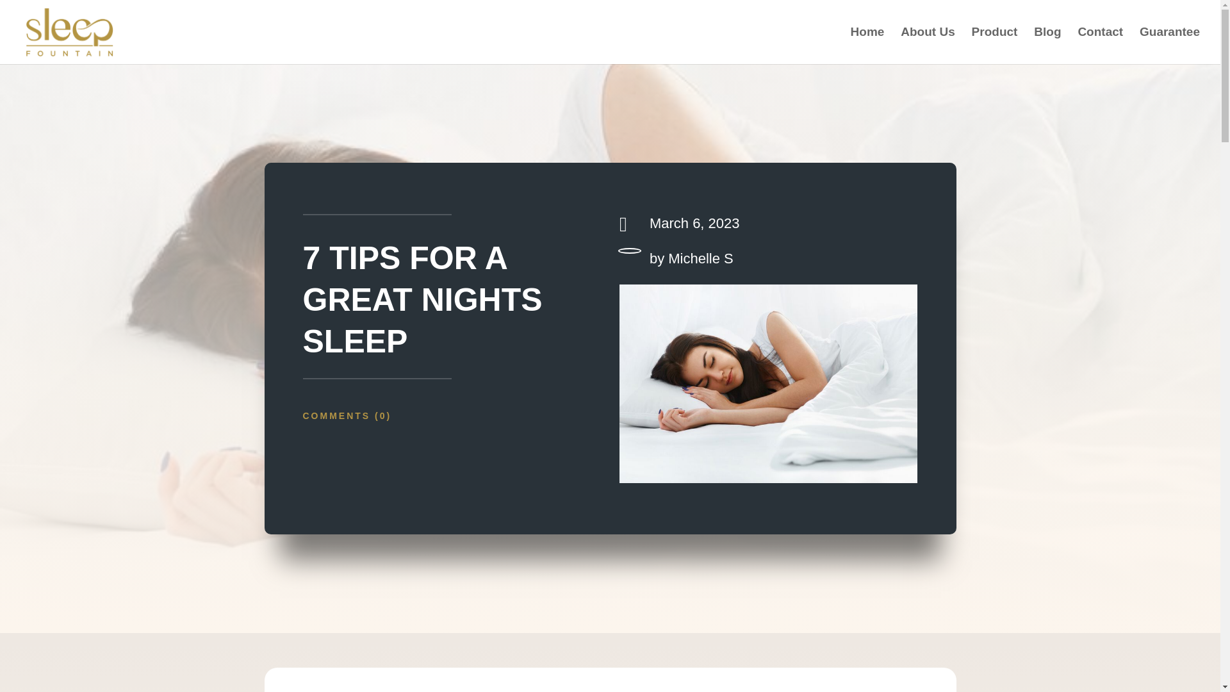 The image size is (1230, 692). What do you see at coordinates (1170, 46) in the screenshot?
I see `Guarantee` at bounding box center [1170, 46].